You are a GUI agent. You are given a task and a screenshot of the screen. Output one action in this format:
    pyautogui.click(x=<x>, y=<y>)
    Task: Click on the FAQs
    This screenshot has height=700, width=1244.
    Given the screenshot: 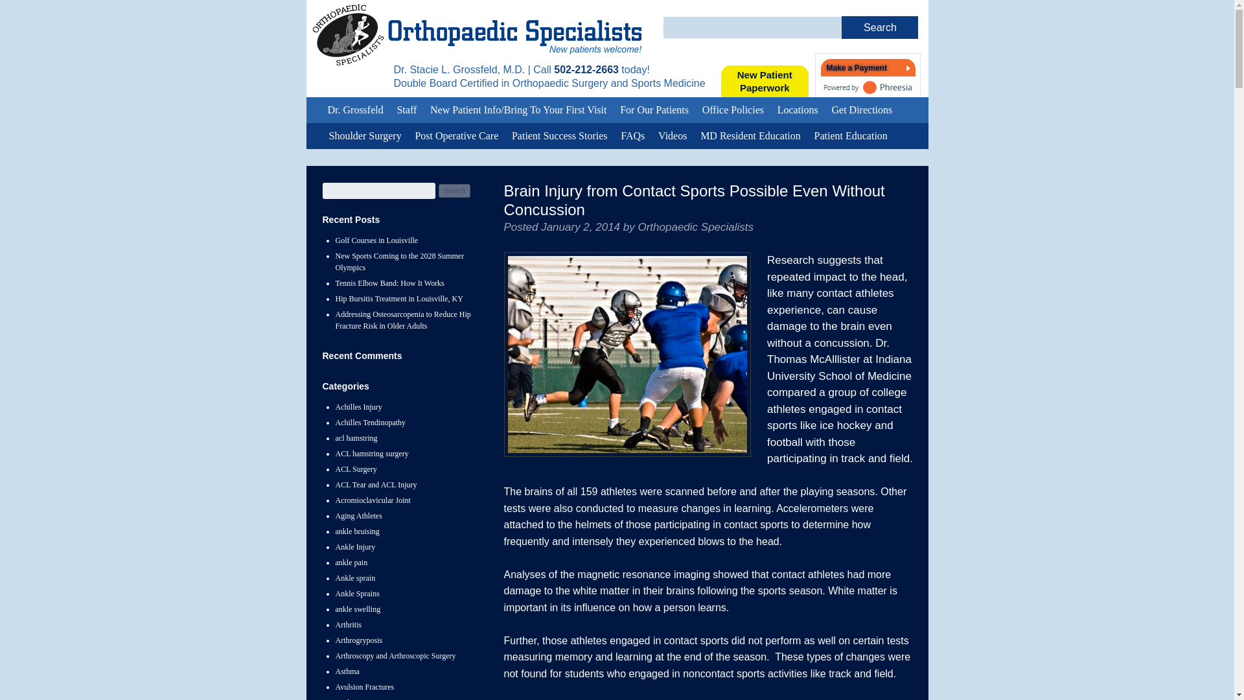 What is the action you would take?
    pyautogui.click(x=673, y=136)
    